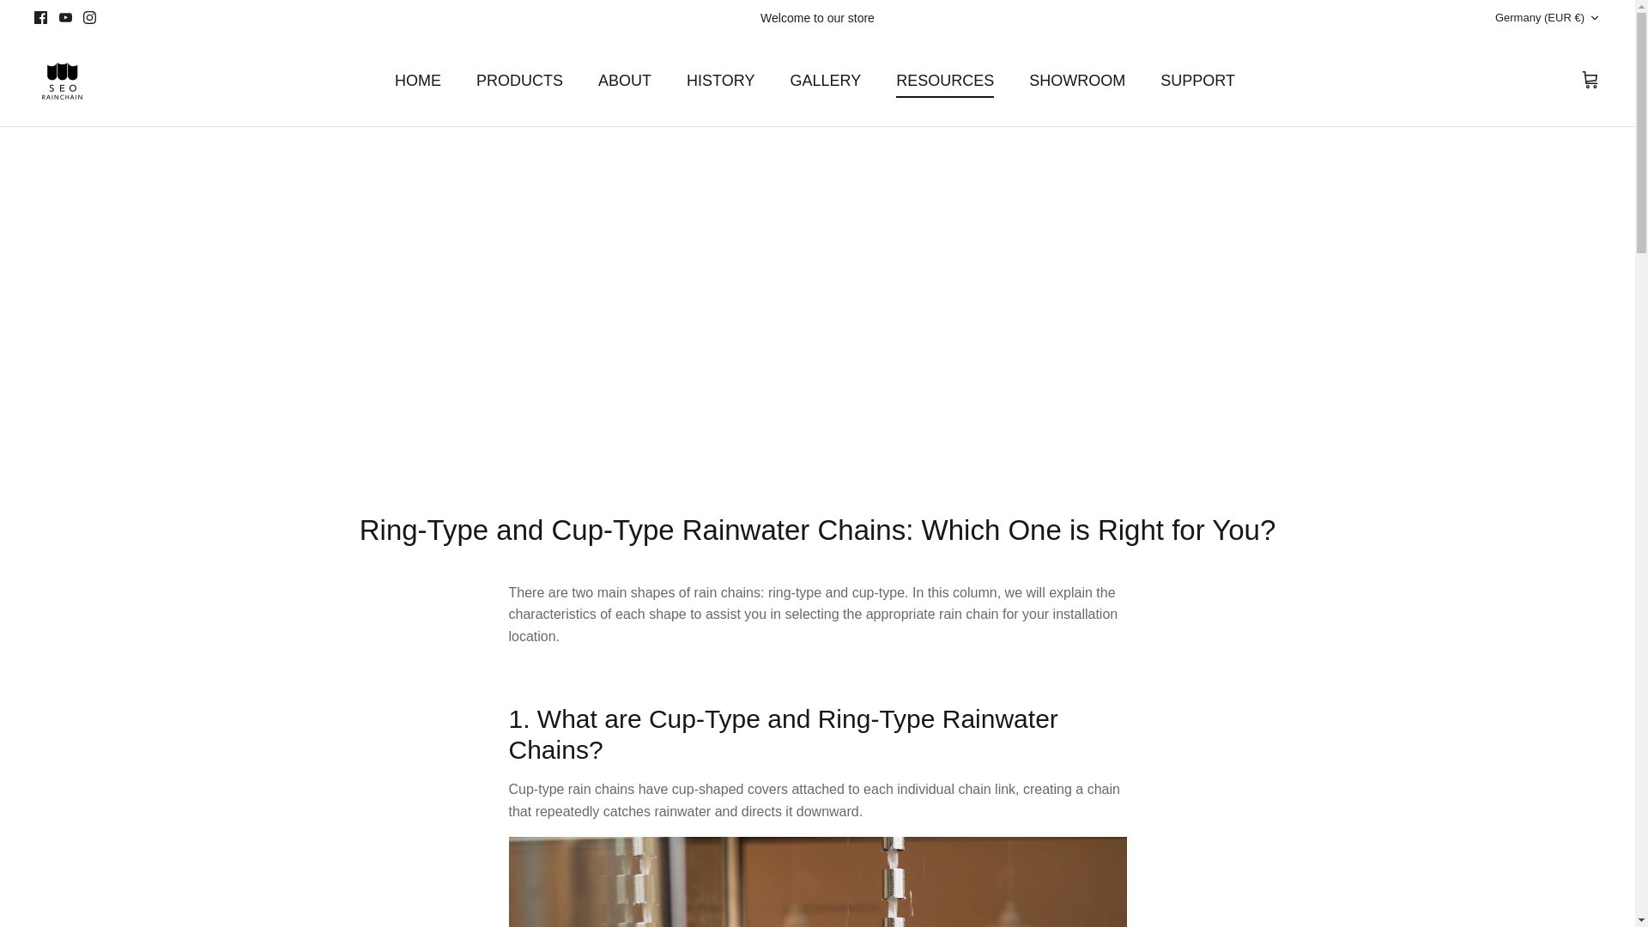  I want to click on HOME, so click(417, 81).